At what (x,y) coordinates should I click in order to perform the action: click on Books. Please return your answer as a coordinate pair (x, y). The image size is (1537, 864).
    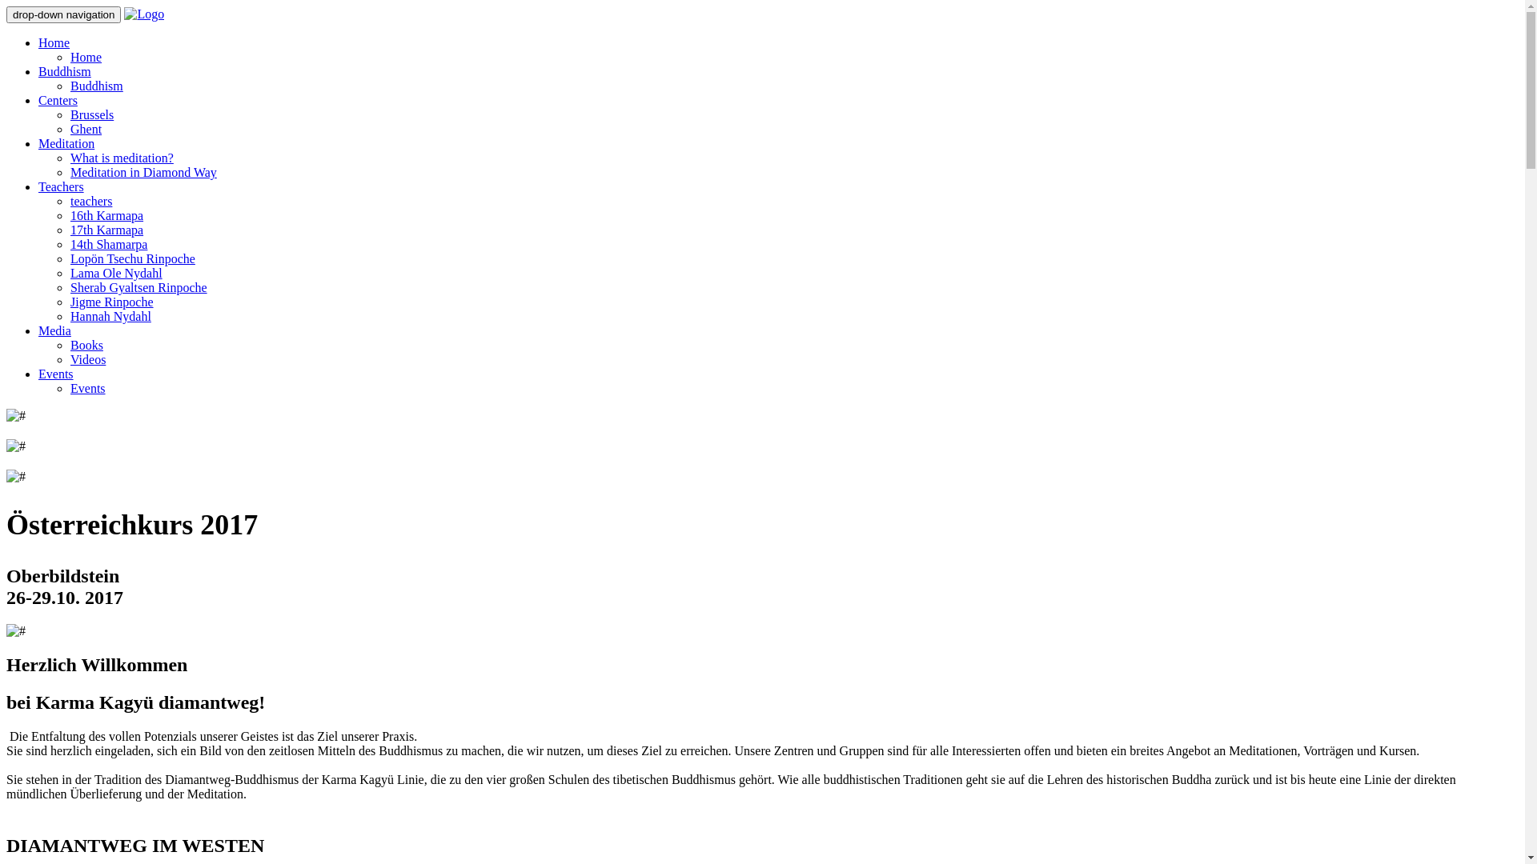
    Looking at the image, I should click on (86, 346).